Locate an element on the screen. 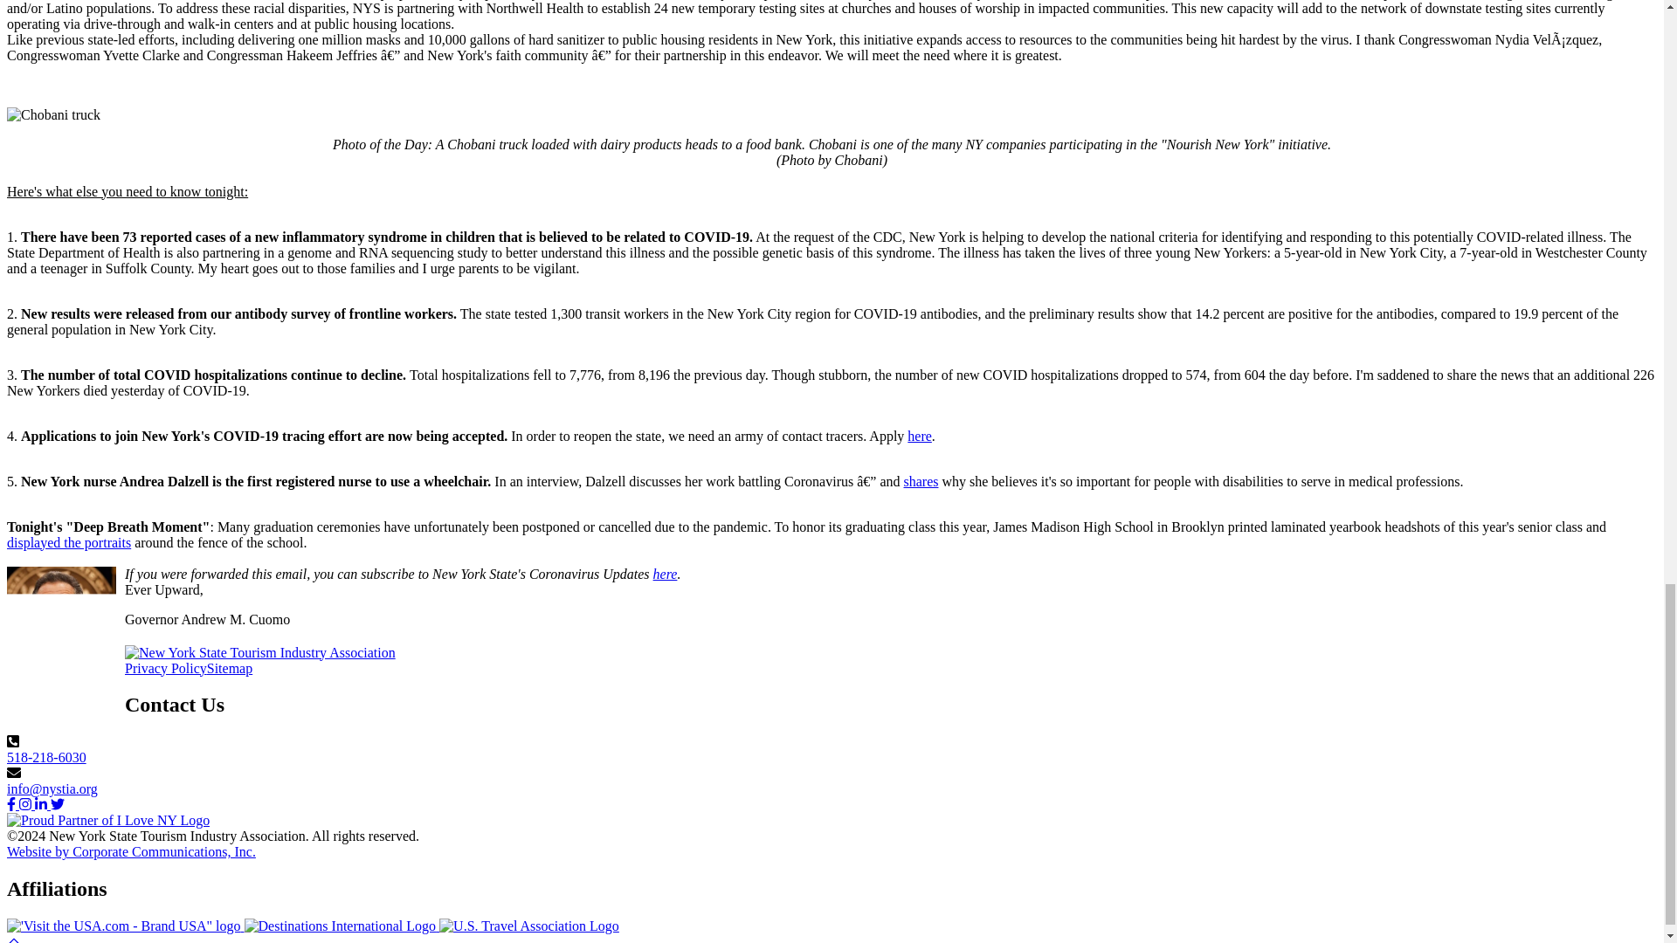 The height and width of the screenshot is (943, 1677). displayed the portraits is located at coordinates (68, 542).